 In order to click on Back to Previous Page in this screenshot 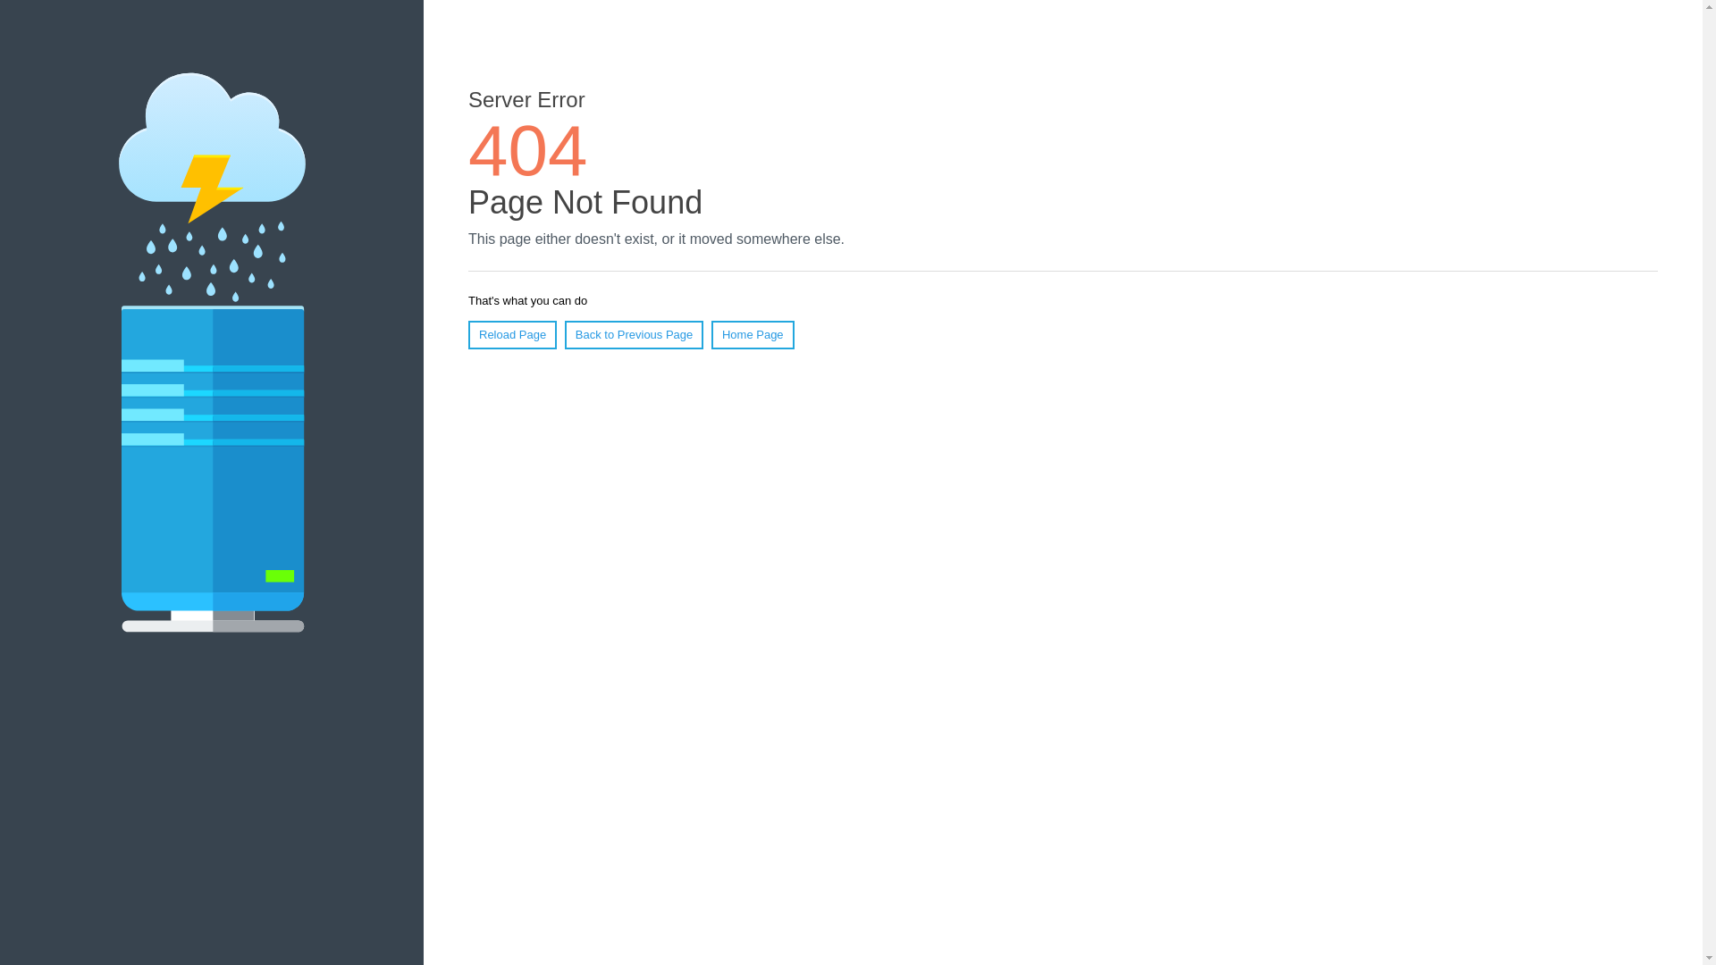, I will do `click(634, 334)`.